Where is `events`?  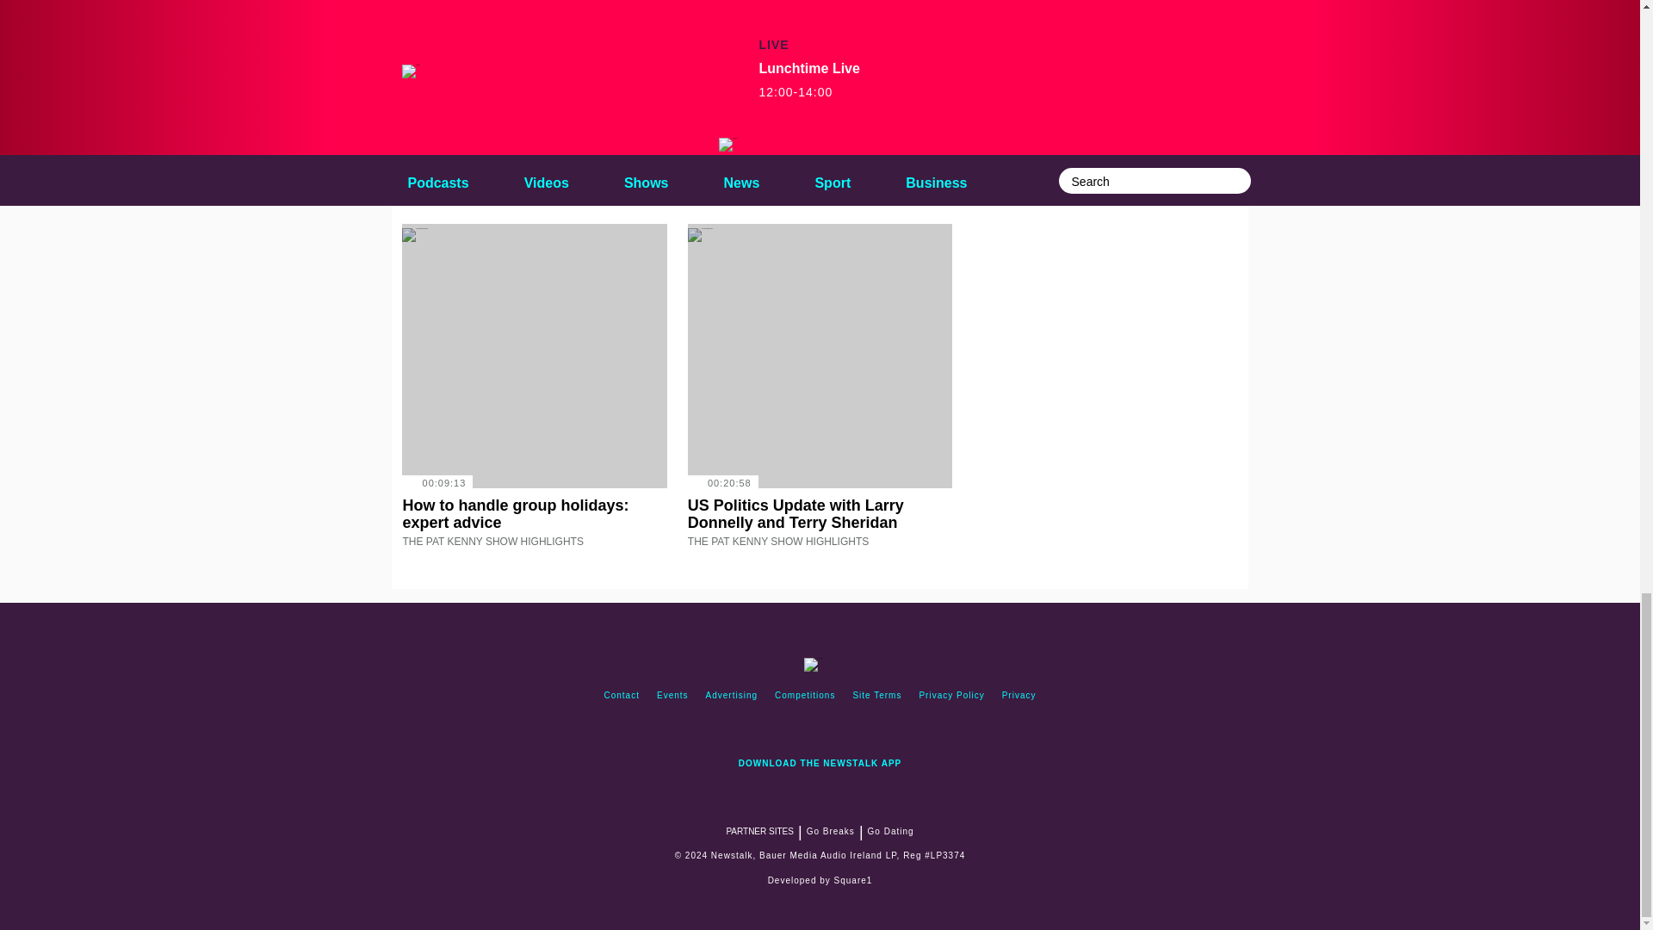
events is located at coordinates (672, 696).